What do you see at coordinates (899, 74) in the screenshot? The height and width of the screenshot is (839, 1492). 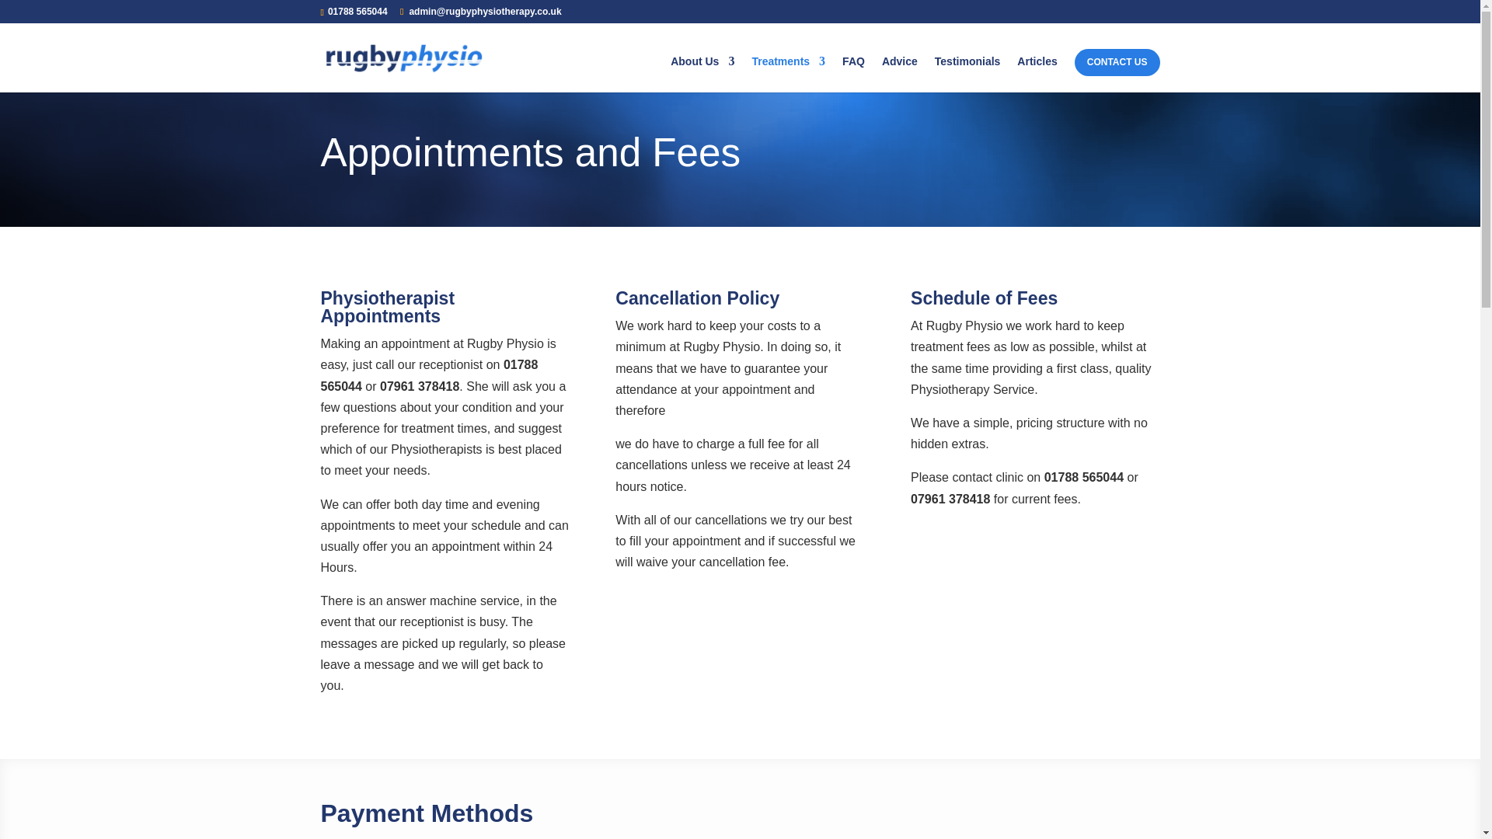 I see `Advice` at bounding box center [899, 74].